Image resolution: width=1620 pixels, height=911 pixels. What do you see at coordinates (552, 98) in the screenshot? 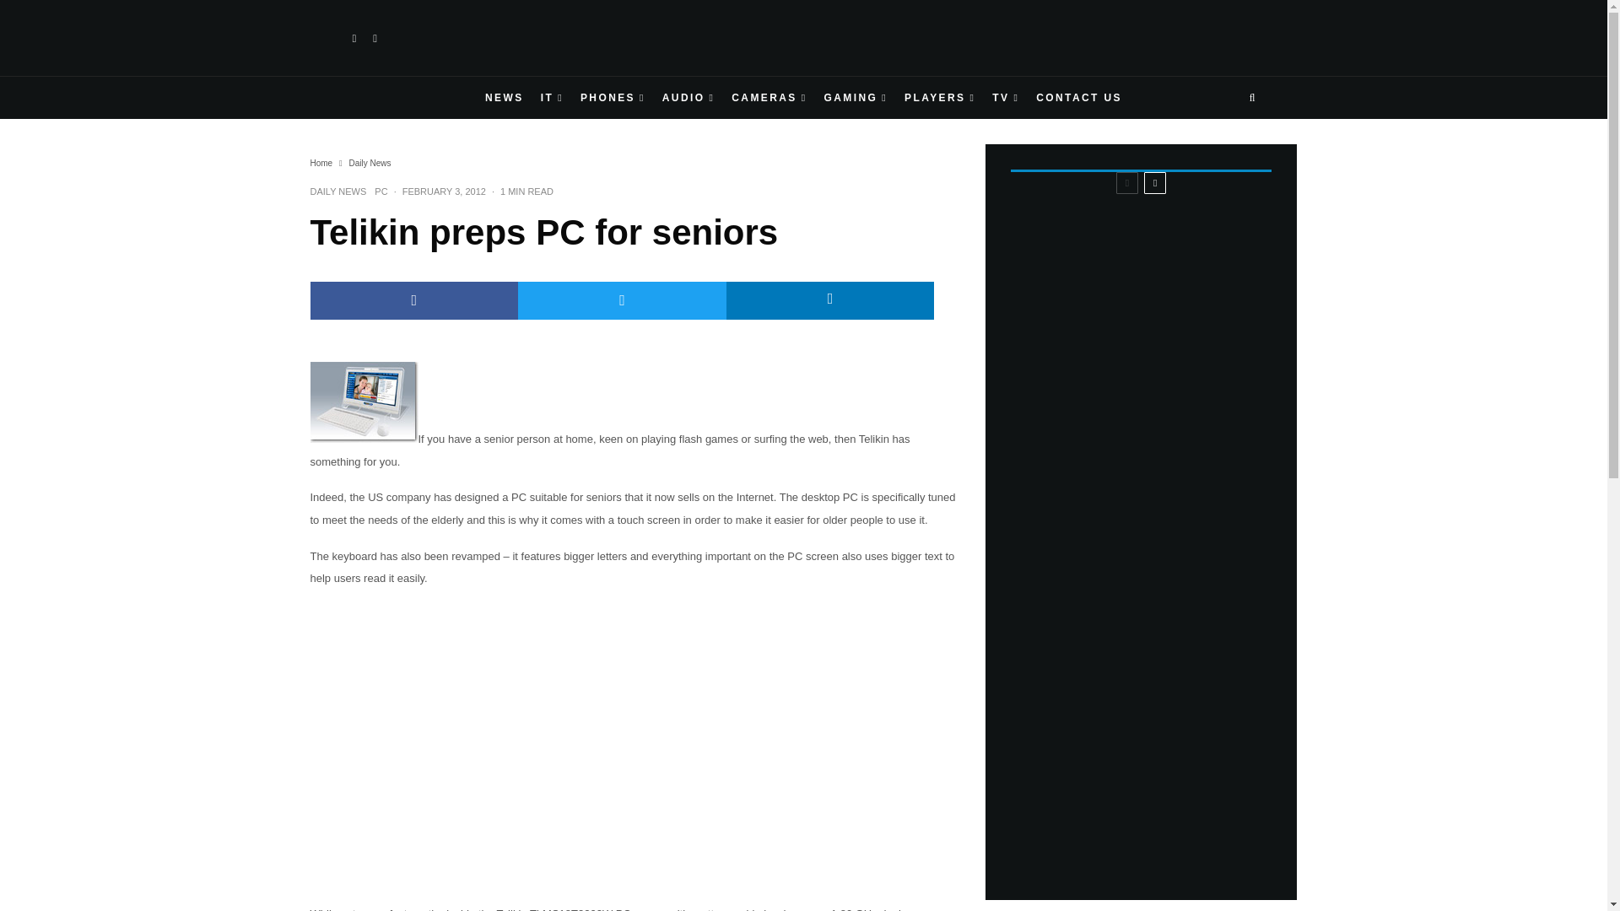
I see `IT` at bounding box center [552, 98].